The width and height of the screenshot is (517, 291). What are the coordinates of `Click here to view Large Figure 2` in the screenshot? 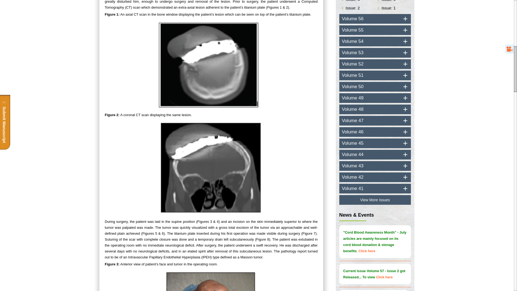 It's located at (211, 168).